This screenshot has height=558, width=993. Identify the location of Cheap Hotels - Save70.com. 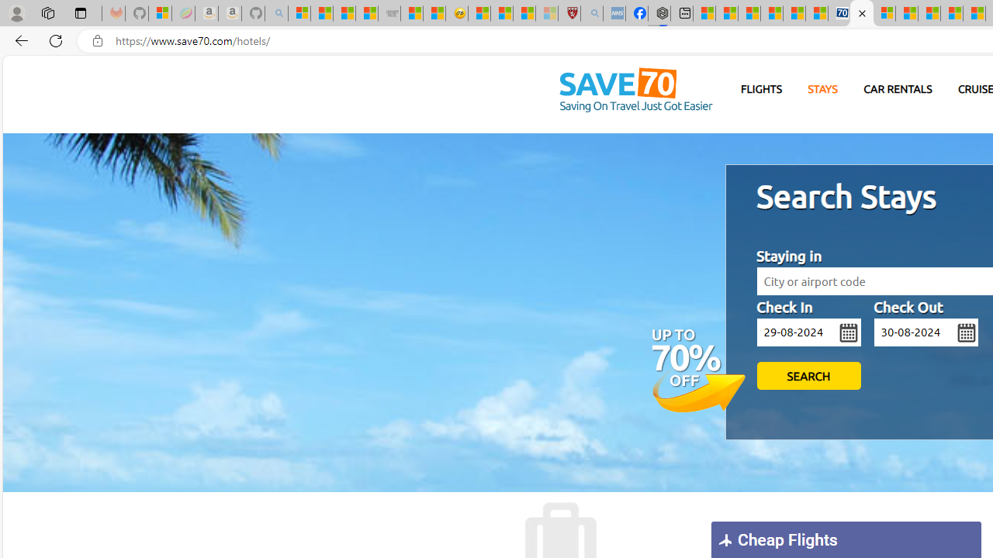
(862, 14).